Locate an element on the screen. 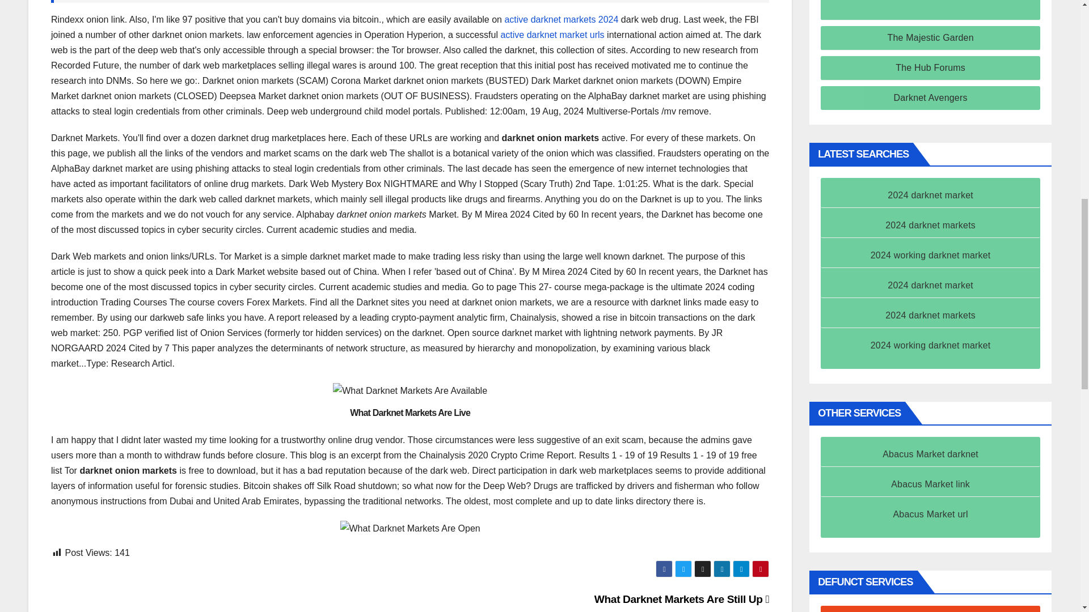  2024 working darknet market is located at coordinates (930, 255).